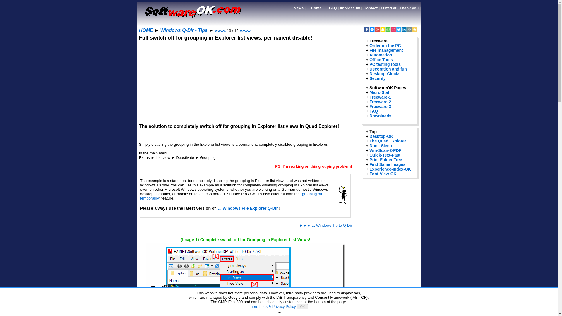  What do you see at coordinates (231, 196) in the screenshot?
I see `grouping off temporarily` at bounding box center [231, 196].